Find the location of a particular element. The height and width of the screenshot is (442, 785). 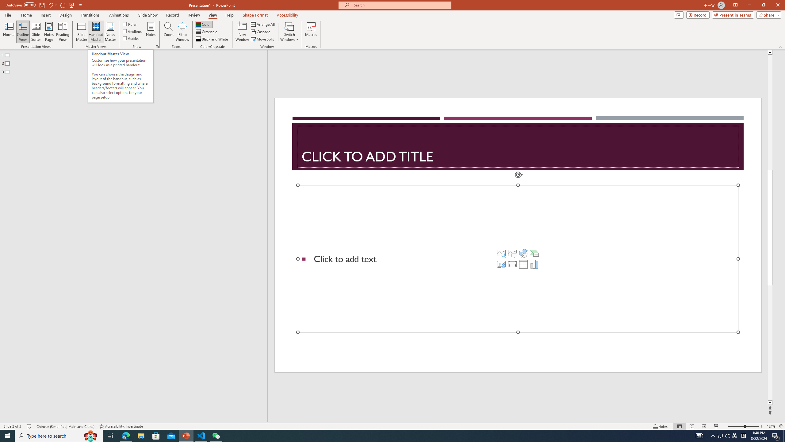

Gridlines is located at coordinates (133, 31).